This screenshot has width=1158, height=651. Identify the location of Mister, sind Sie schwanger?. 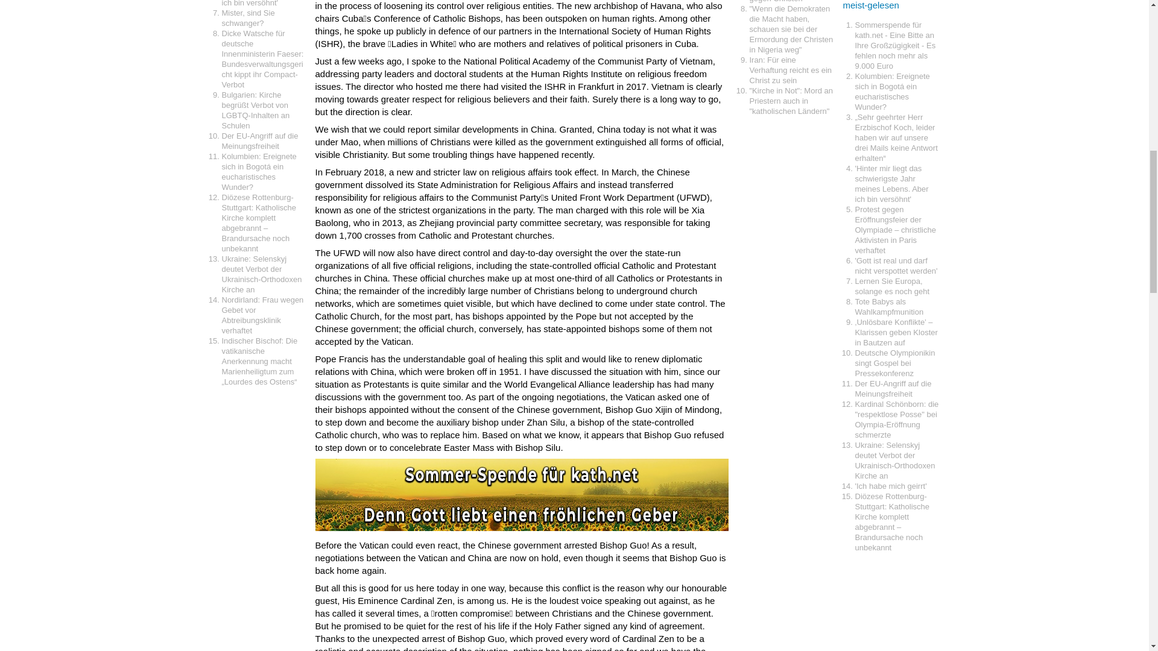
(248, 18).